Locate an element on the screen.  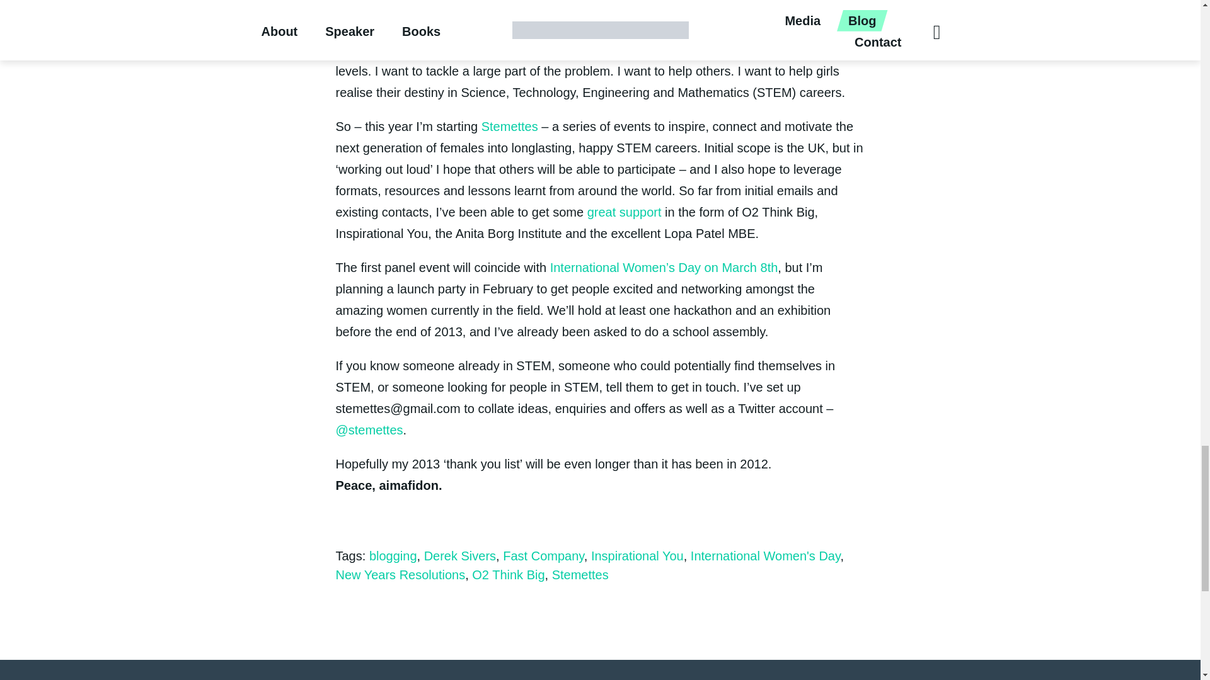
My 'women' posts is located at coordinates (395, 49).